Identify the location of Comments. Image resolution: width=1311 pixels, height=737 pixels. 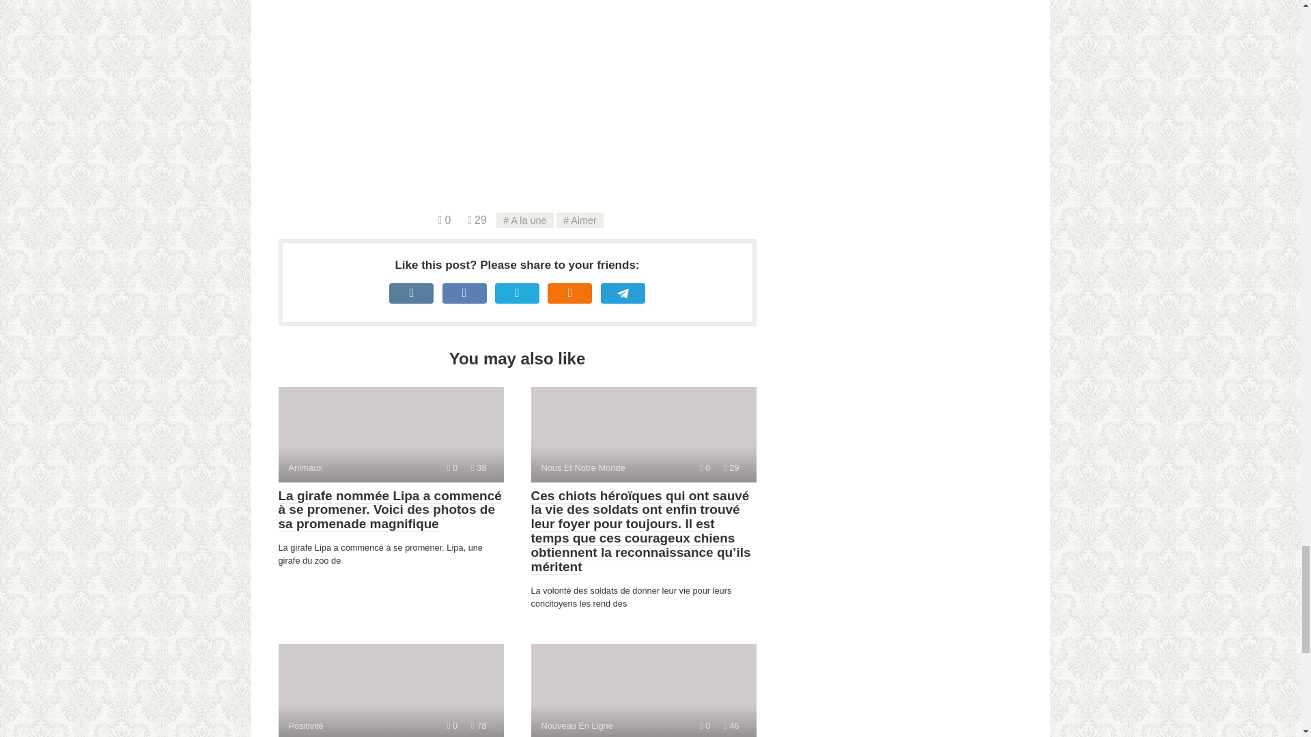
(705, 468).